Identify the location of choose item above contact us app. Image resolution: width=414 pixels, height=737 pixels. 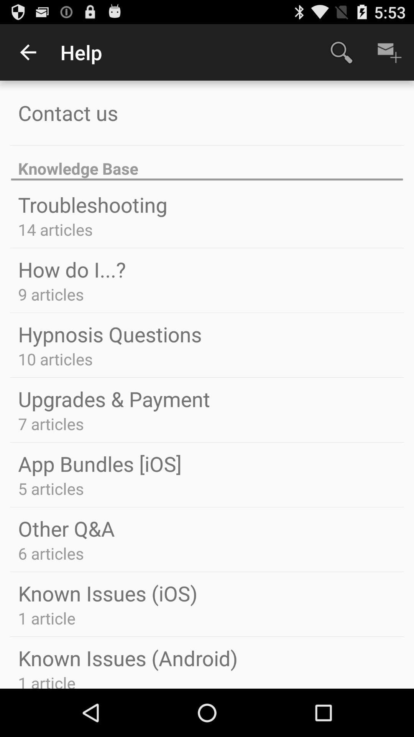
(28, 52).